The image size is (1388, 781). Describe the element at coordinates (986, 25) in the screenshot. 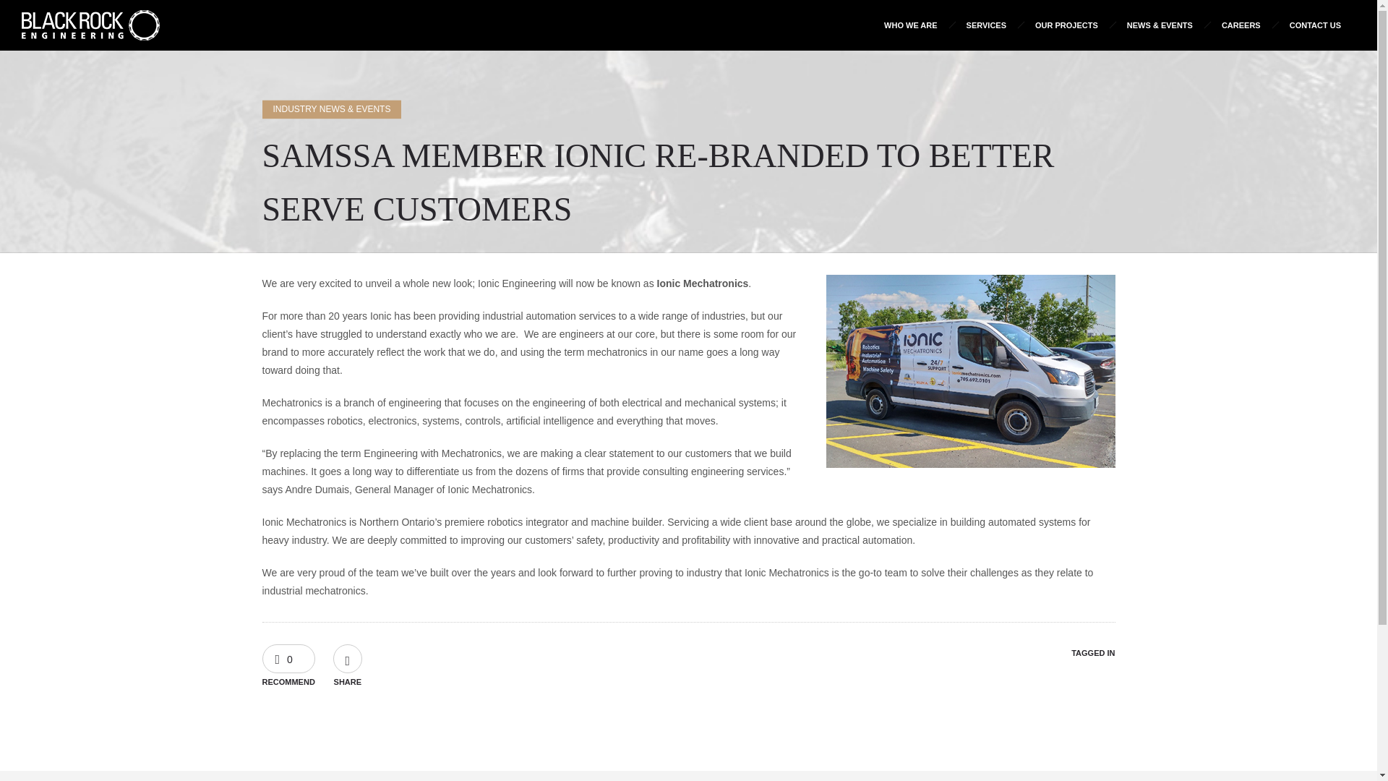

I see `SERVICES` at that location.